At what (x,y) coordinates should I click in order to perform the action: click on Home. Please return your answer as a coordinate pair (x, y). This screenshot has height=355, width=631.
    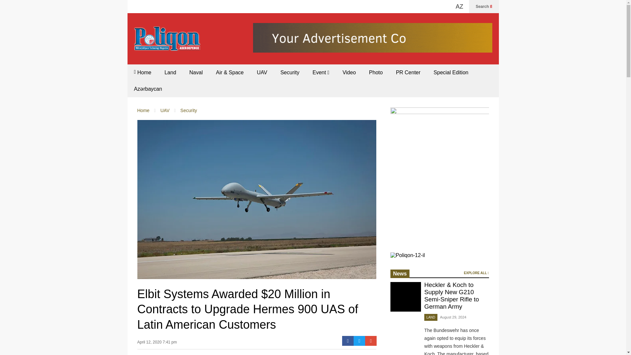
    Looking at the image, I should click on (143, 110).